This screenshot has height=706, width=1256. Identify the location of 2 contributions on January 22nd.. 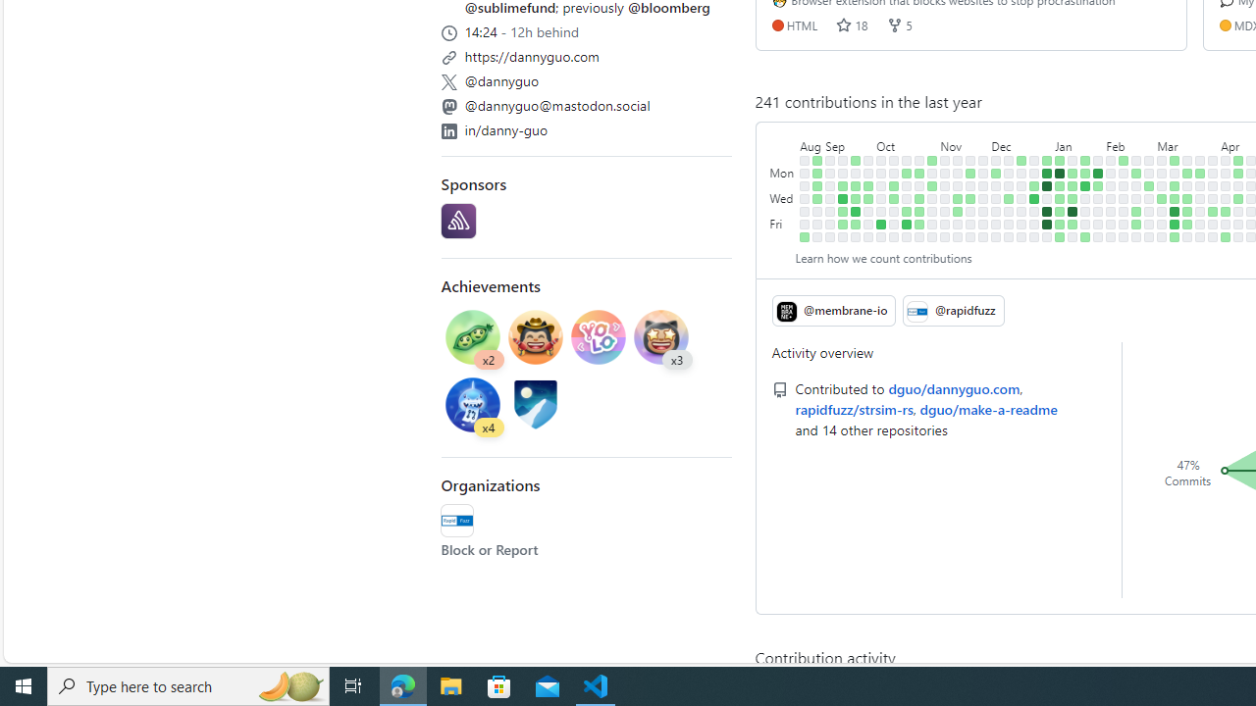
(1085, 173).